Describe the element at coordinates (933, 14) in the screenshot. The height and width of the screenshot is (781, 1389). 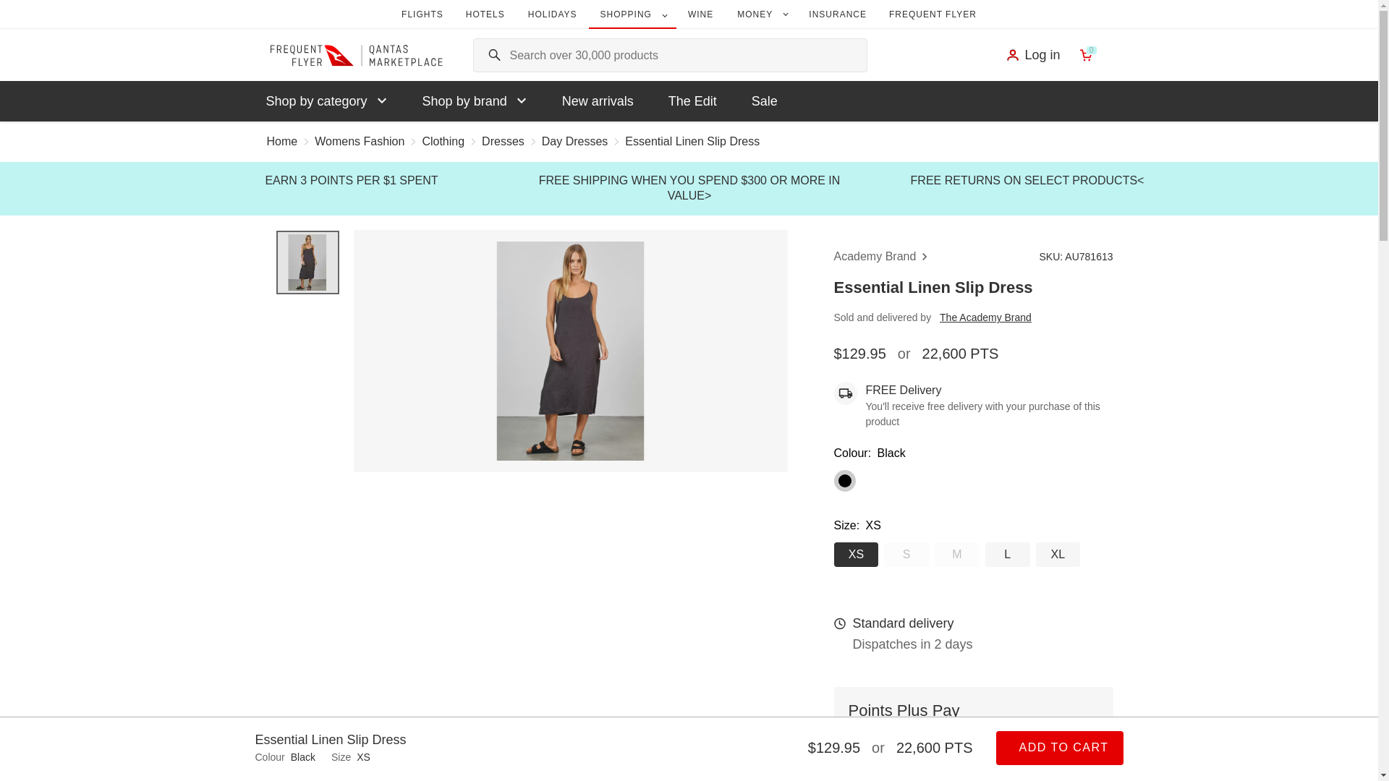
I see `FREQUENT FLYER` at that location.